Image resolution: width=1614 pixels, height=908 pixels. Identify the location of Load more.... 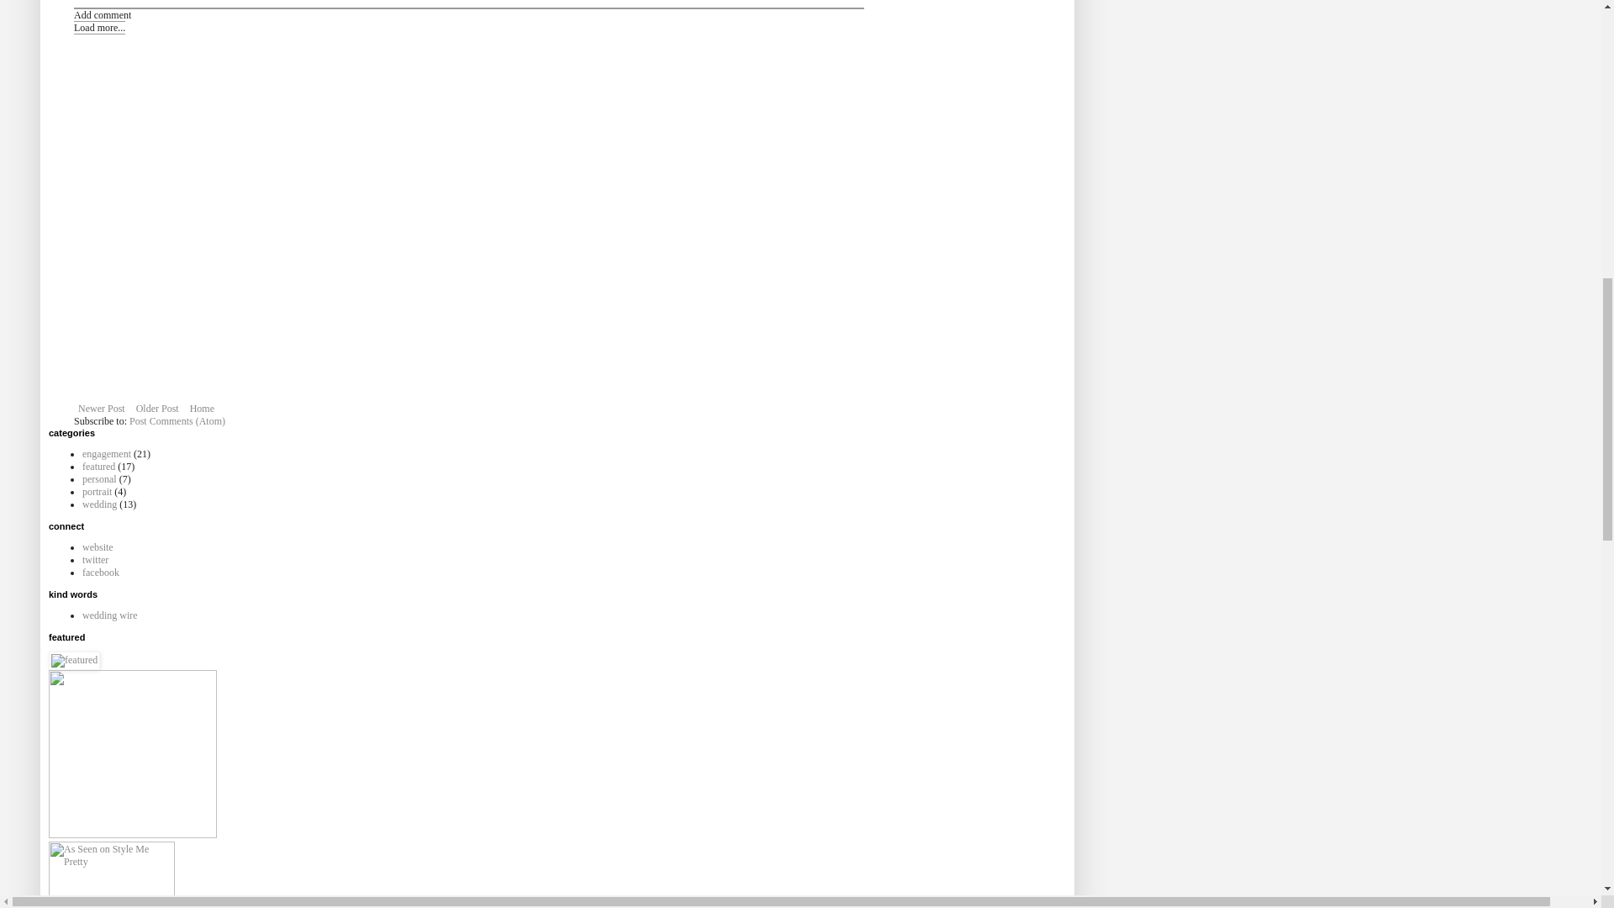
(99, 27).